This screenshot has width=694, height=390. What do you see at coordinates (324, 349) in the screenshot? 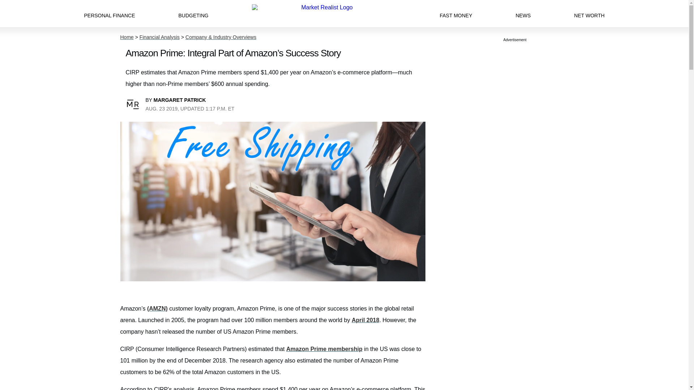
I see `Amazon Prime membership` at bounding box center [324, 349].